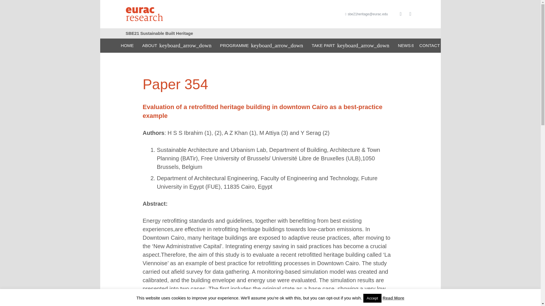  What do you see at coordinates (429, 45) in the screenshot?
I see `CONTACT` at bounding box center [429, 45].